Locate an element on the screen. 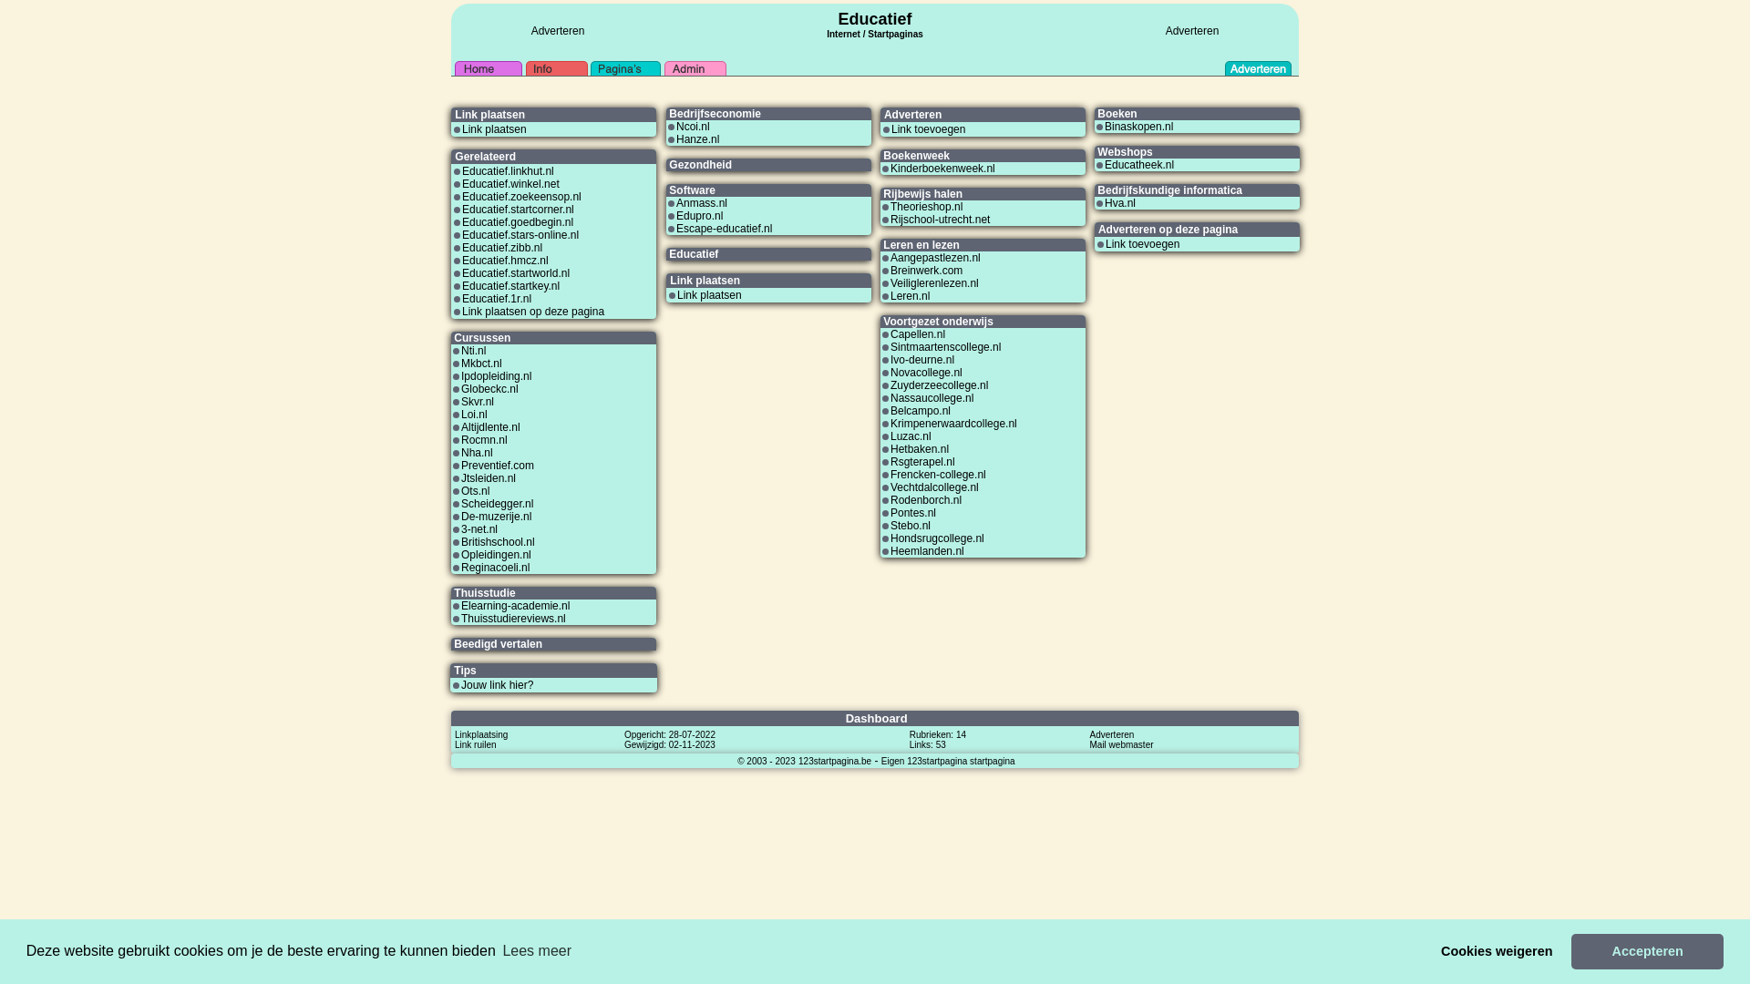 This screenshot has width=1750, height=984. Link plaatsen is located at coordinates (709, 295).